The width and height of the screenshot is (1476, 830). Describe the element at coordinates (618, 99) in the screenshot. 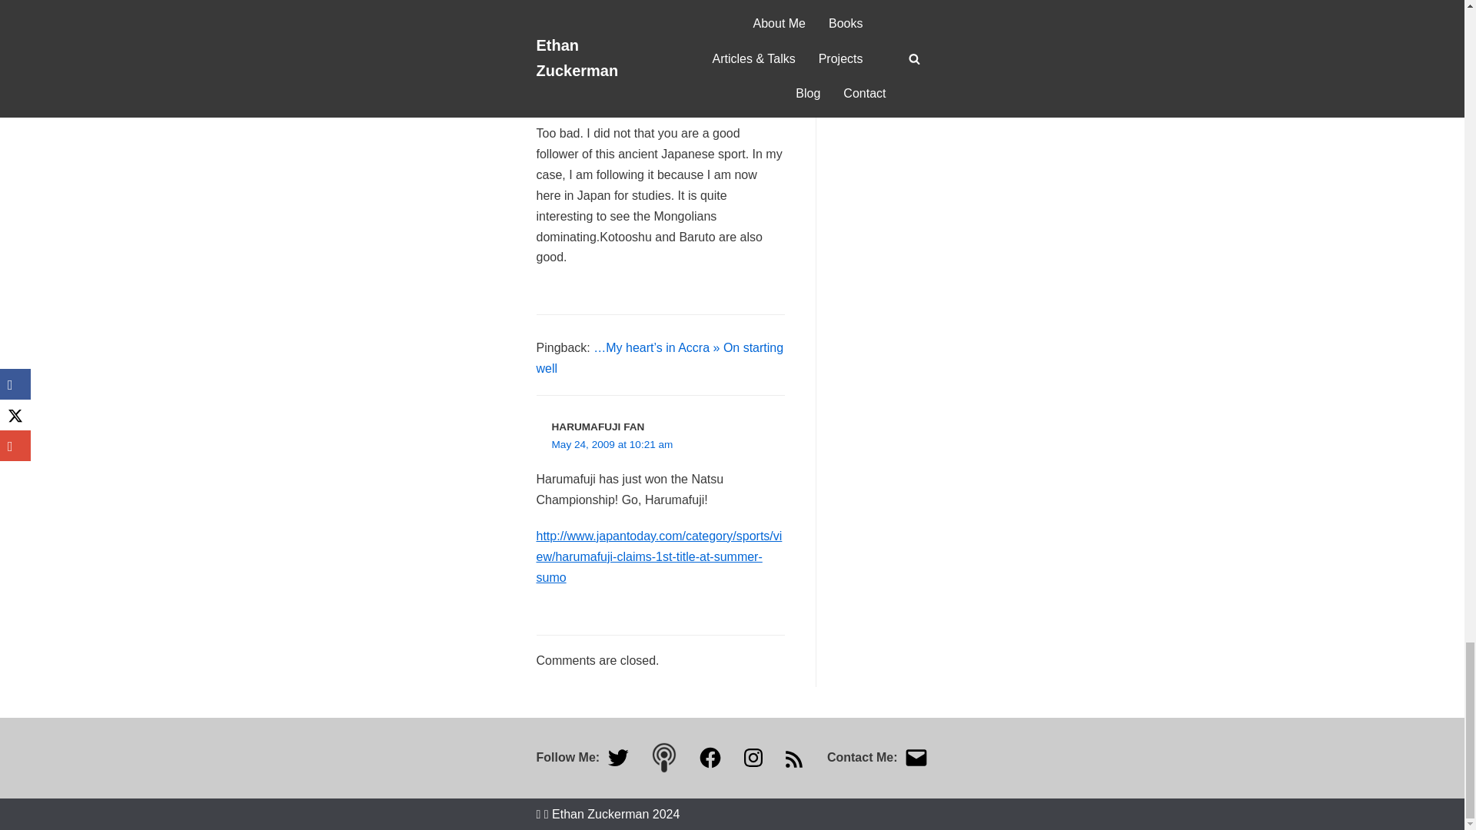

I see `January 19, 2009 at 3:57 am` at that location.